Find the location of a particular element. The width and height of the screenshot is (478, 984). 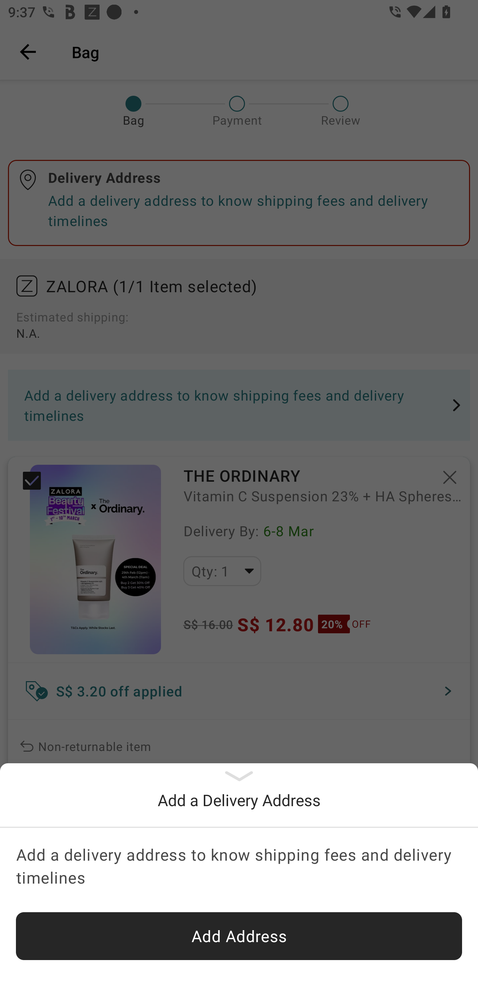

Add Address is located at coordinates (239, 936).